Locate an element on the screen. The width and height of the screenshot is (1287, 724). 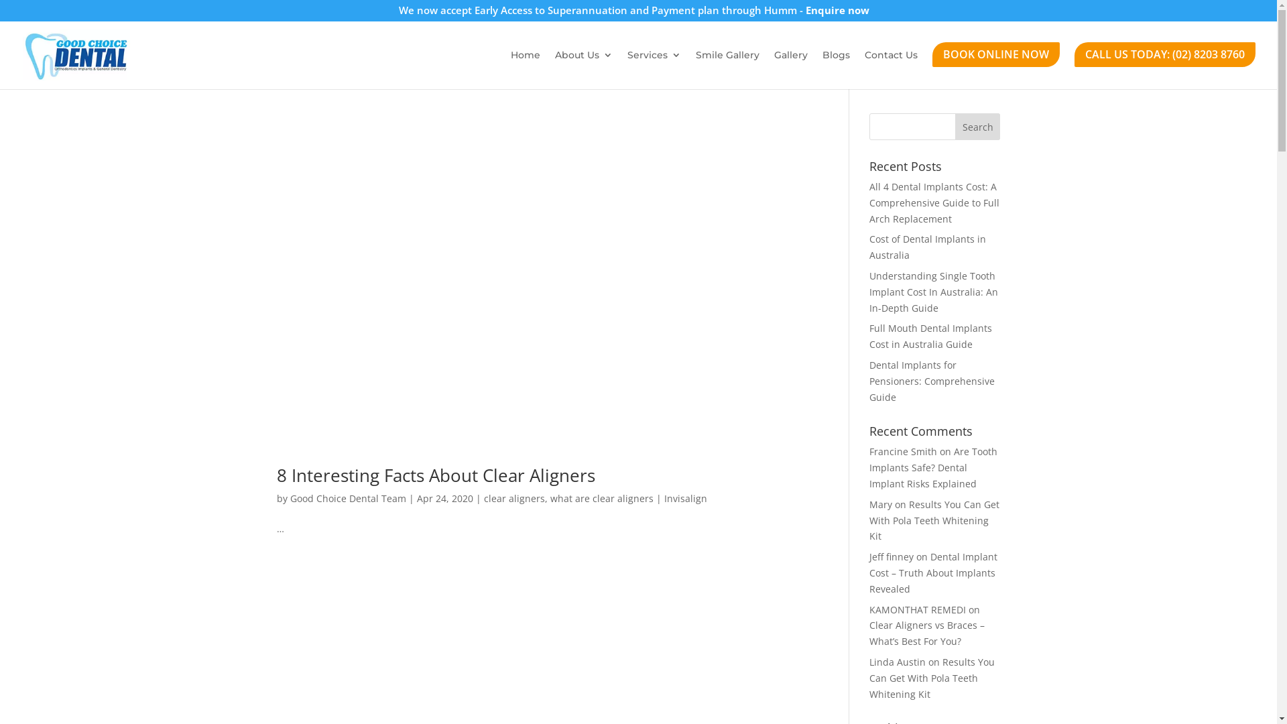
Results You Can Get With Pola Teeth Whitening Kit is located at coordinates (932, 678).